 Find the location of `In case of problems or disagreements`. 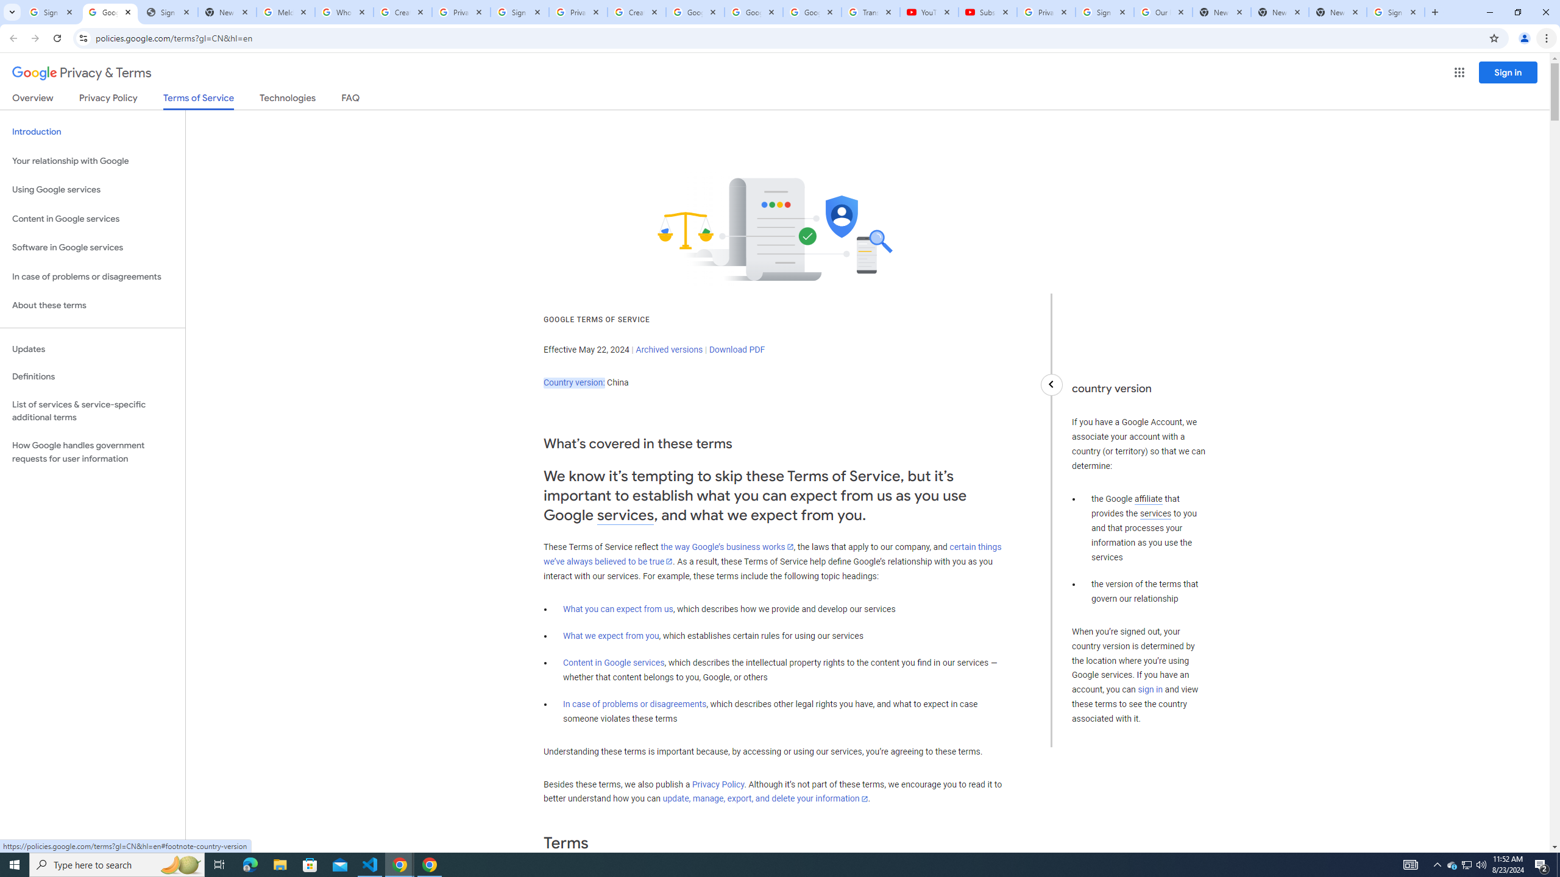

In case of problems or disagreements is located at coordinates (635, 704).